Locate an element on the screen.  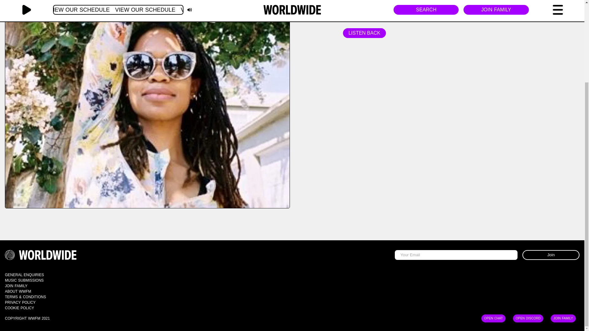
ABOUT WWFM is located at coordinates (18, 291).